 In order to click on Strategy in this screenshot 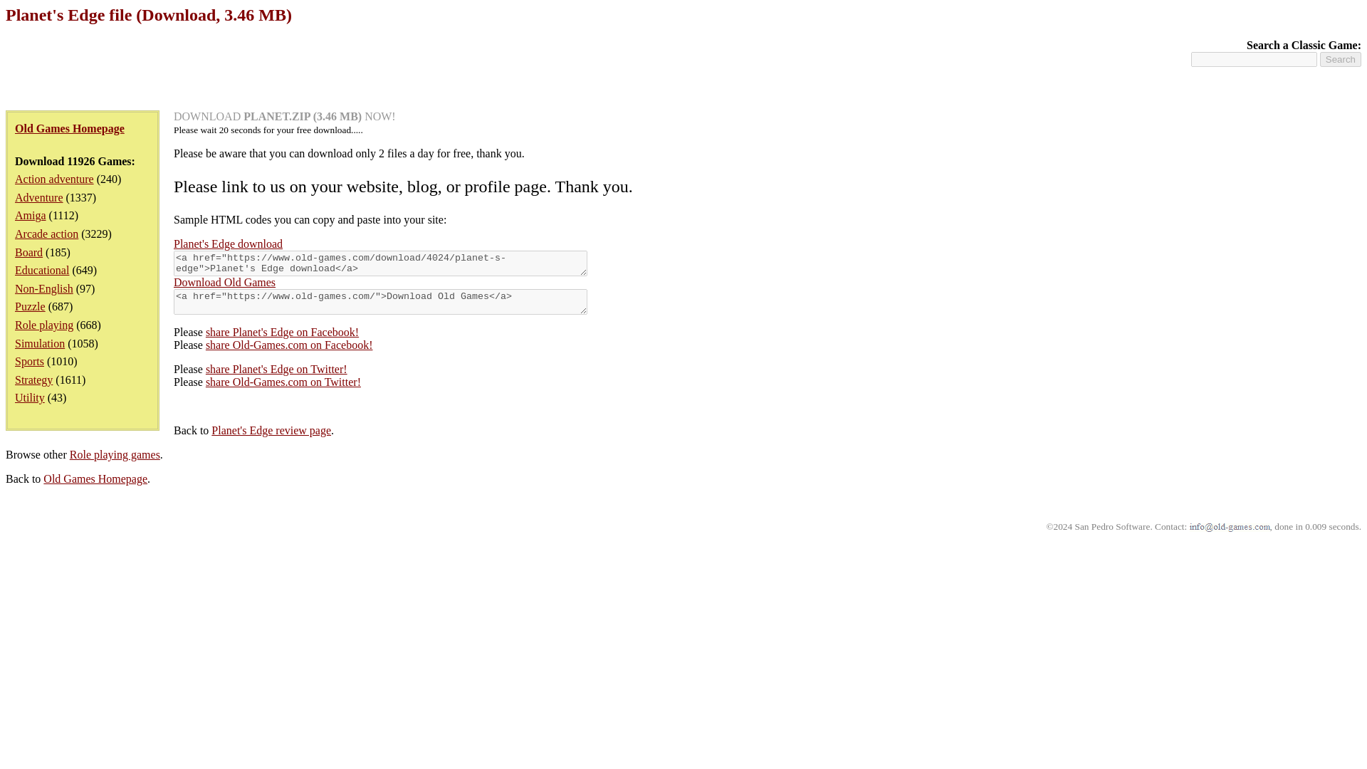, I will do `click(34, 380)`.